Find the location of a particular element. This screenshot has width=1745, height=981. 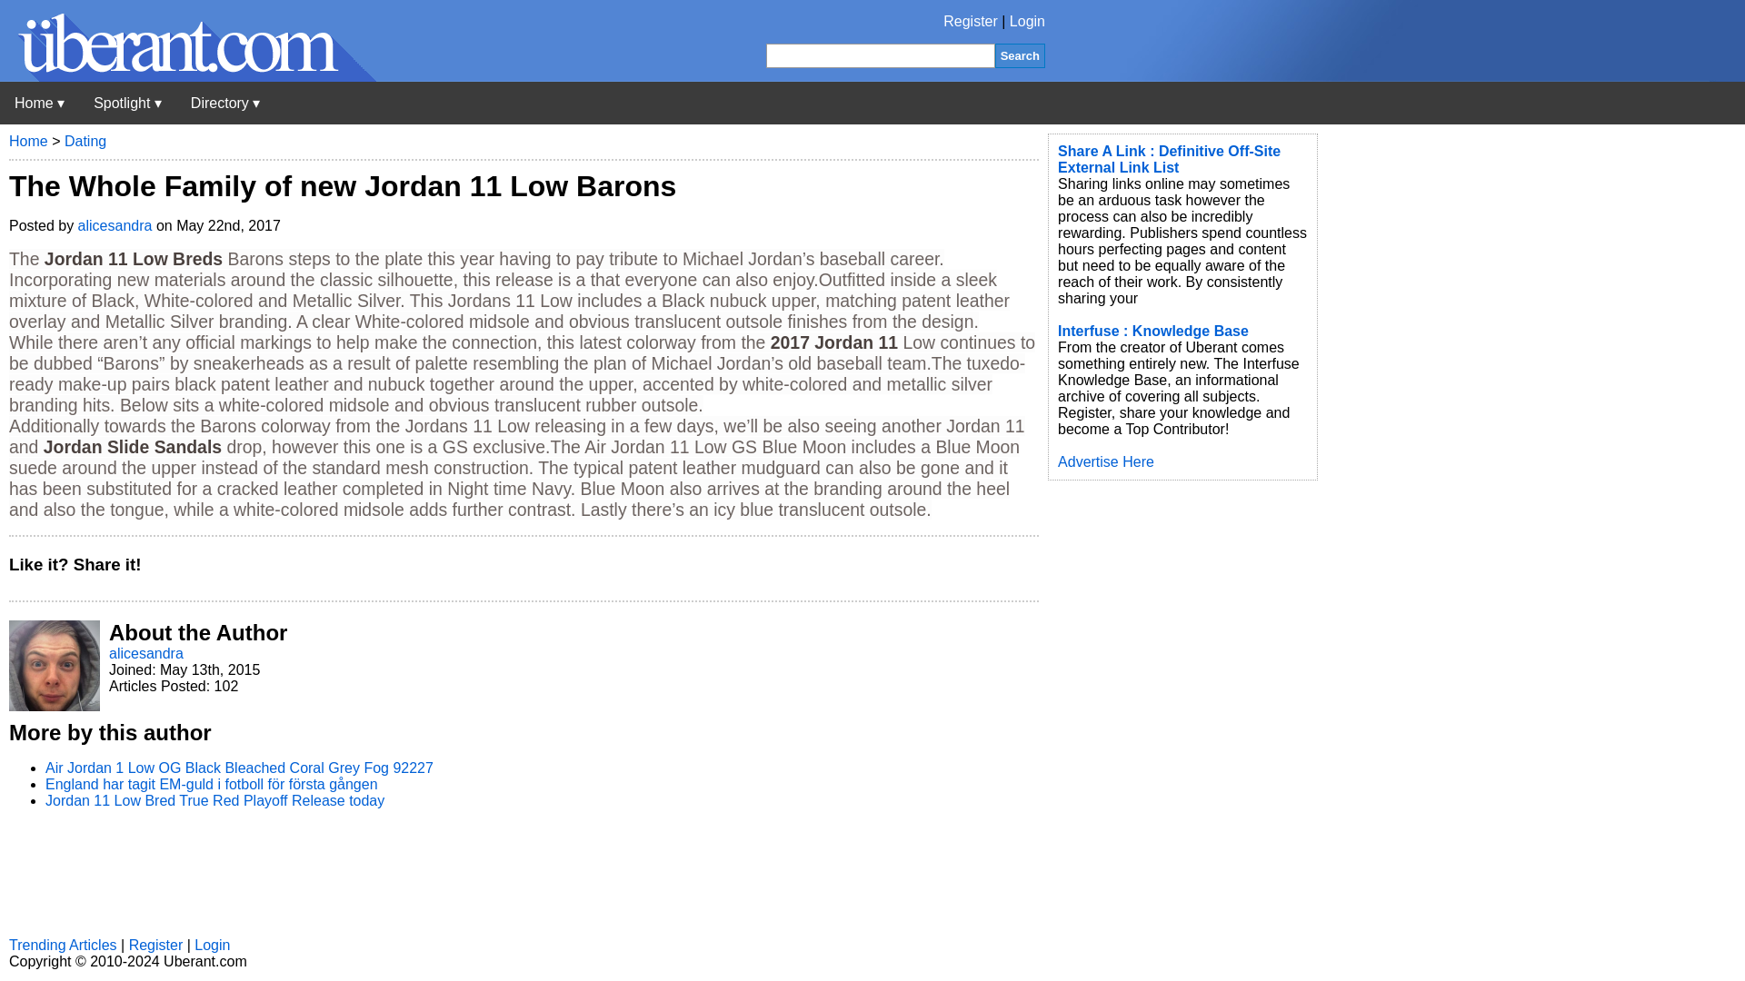

Search is located at coordinates (1020, 54).